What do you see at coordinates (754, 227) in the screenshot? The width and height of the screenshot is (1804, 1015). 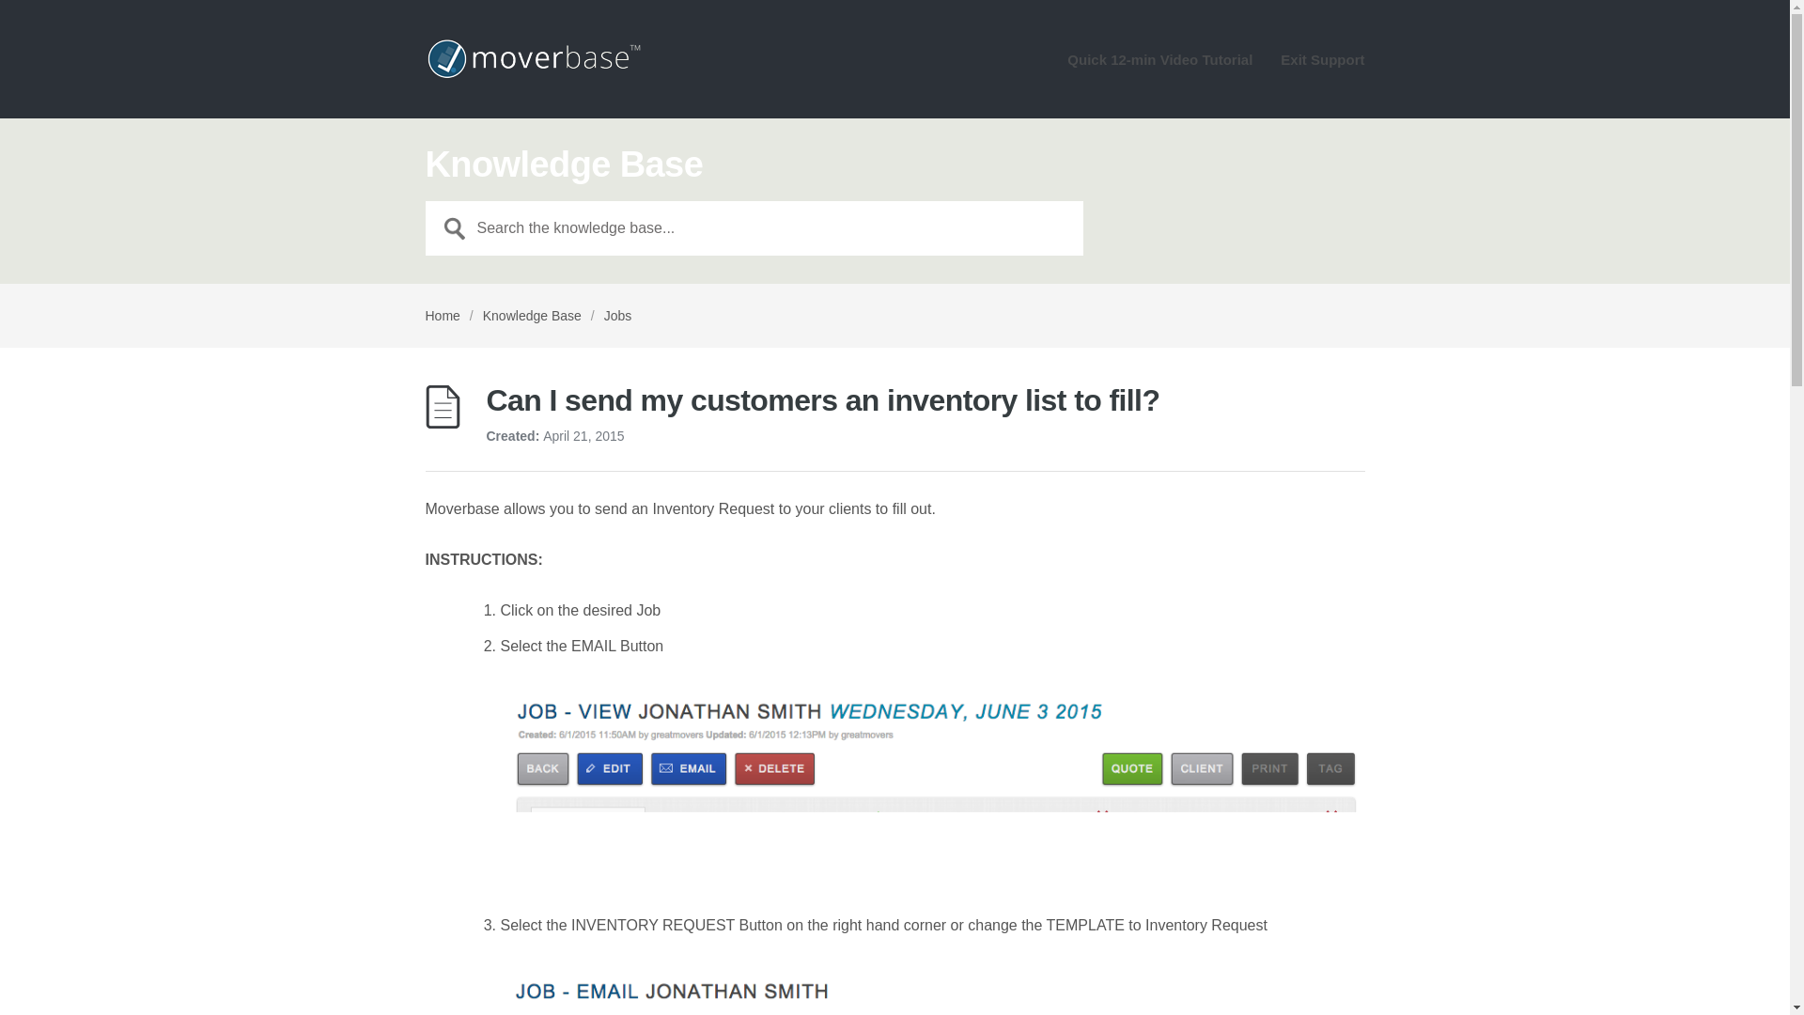 I see `Search the knowledge base...` at bounding box center [754, 227].